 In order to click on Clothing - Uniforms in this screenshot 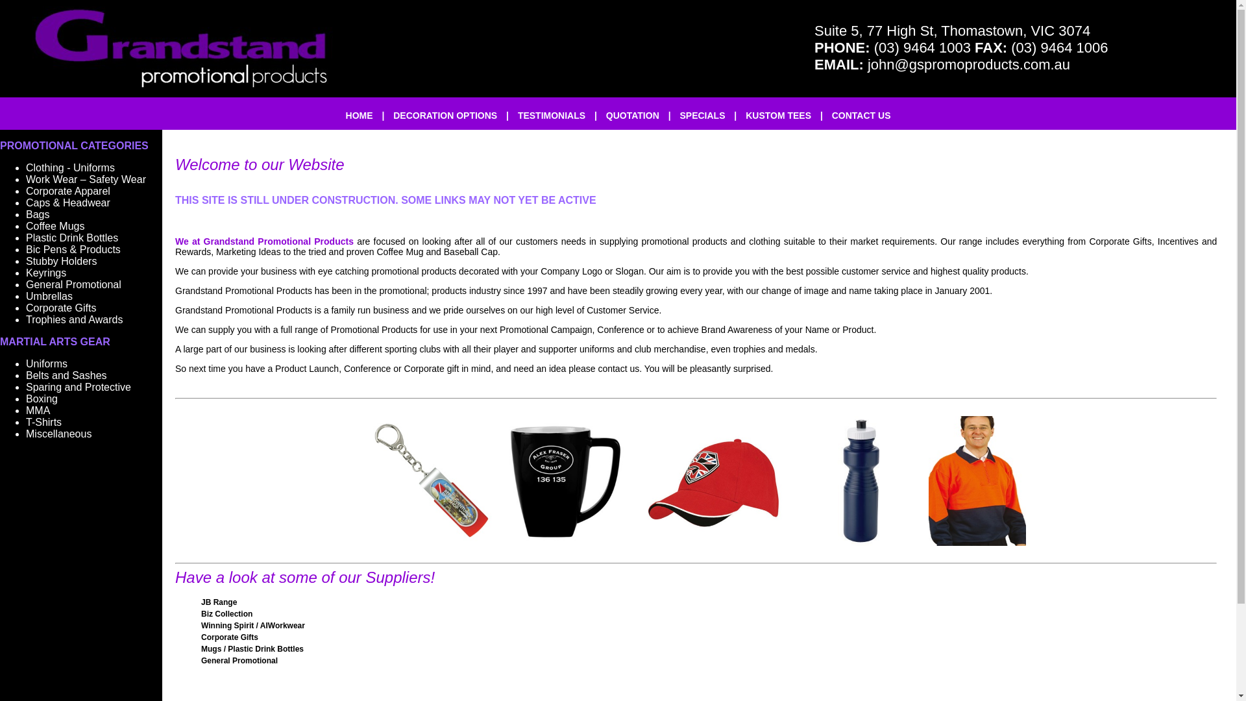, I will do `click(70, 167)`.